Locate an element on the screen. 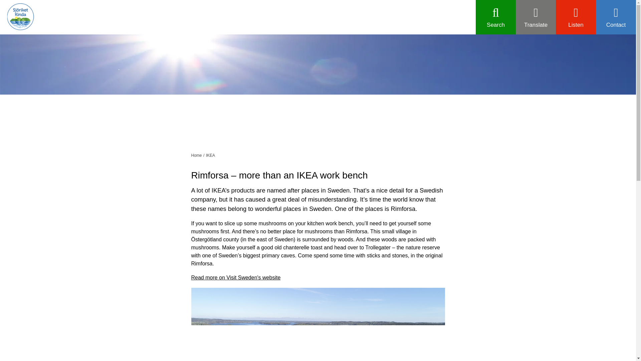 This screenshot has width=641, height=361. Home is located at coordinates (196, 155).